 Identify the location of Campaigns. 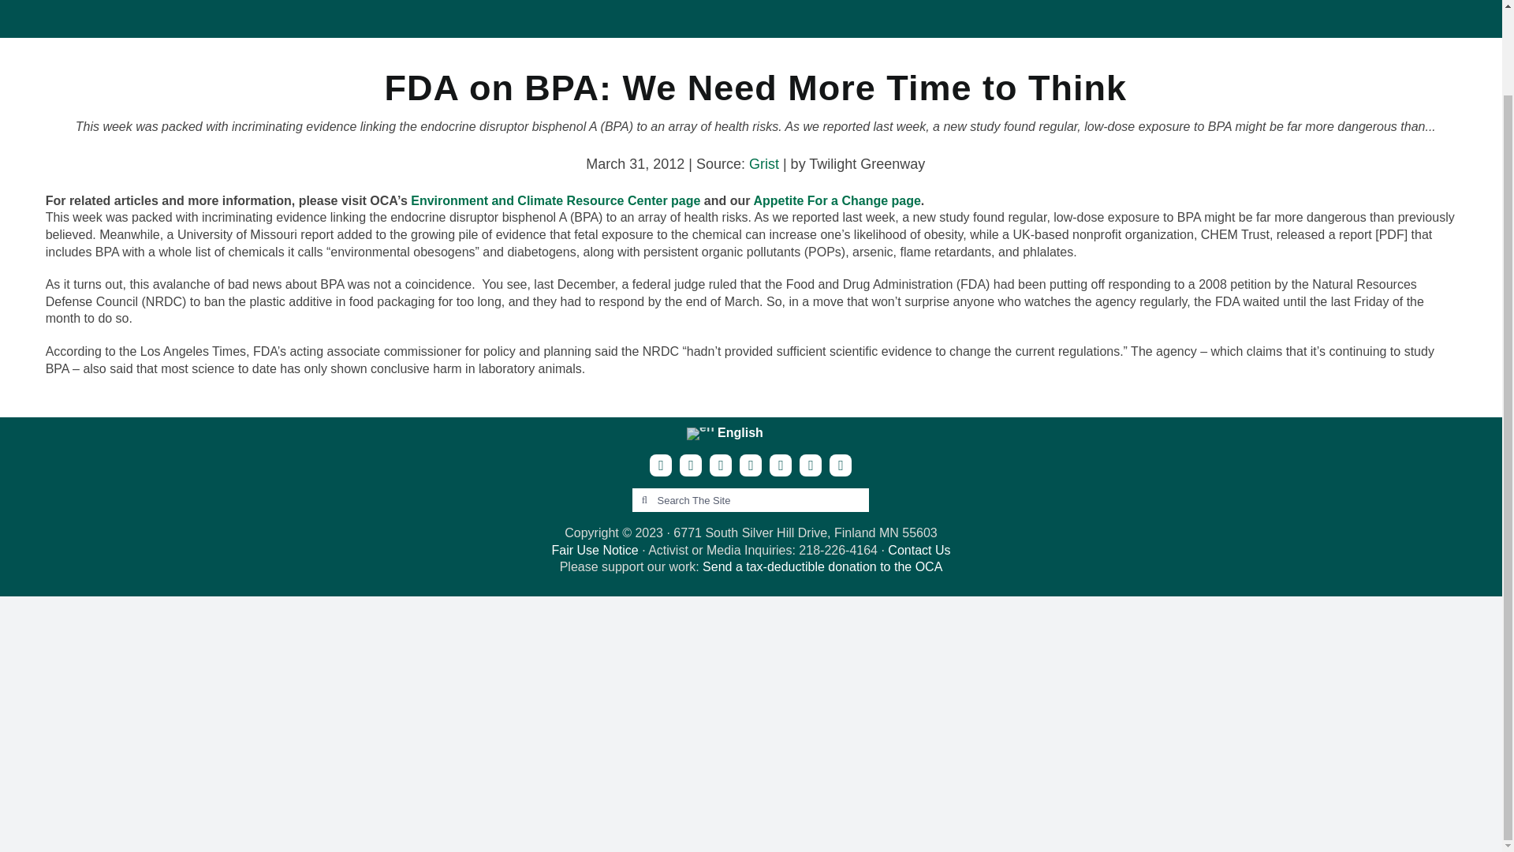
(1094, 11).